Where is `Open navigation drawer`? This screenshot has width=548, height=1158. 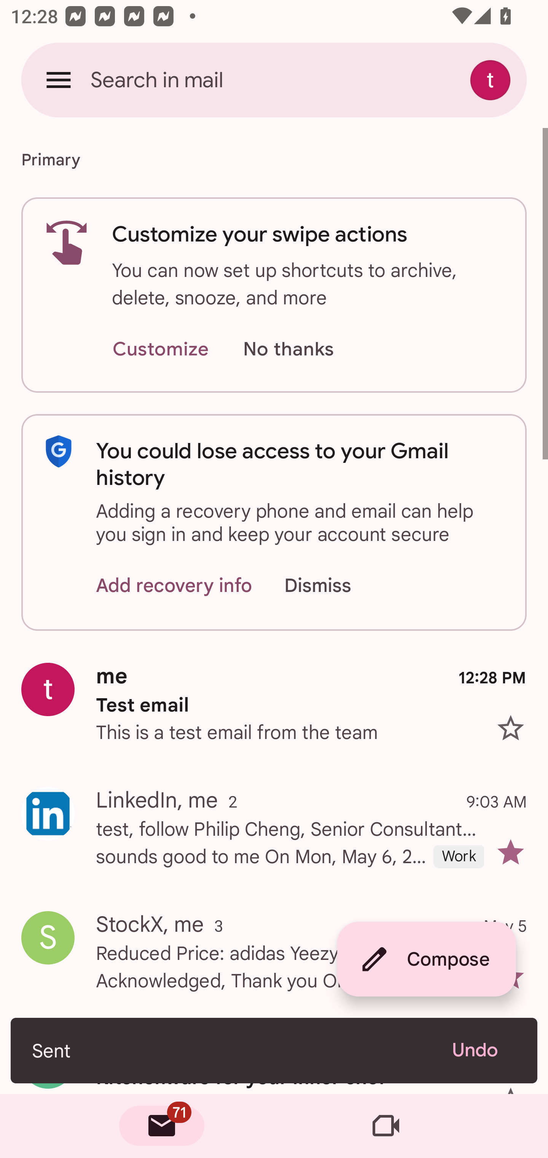 Open navigation drawer is located at coordinates (59, 80).